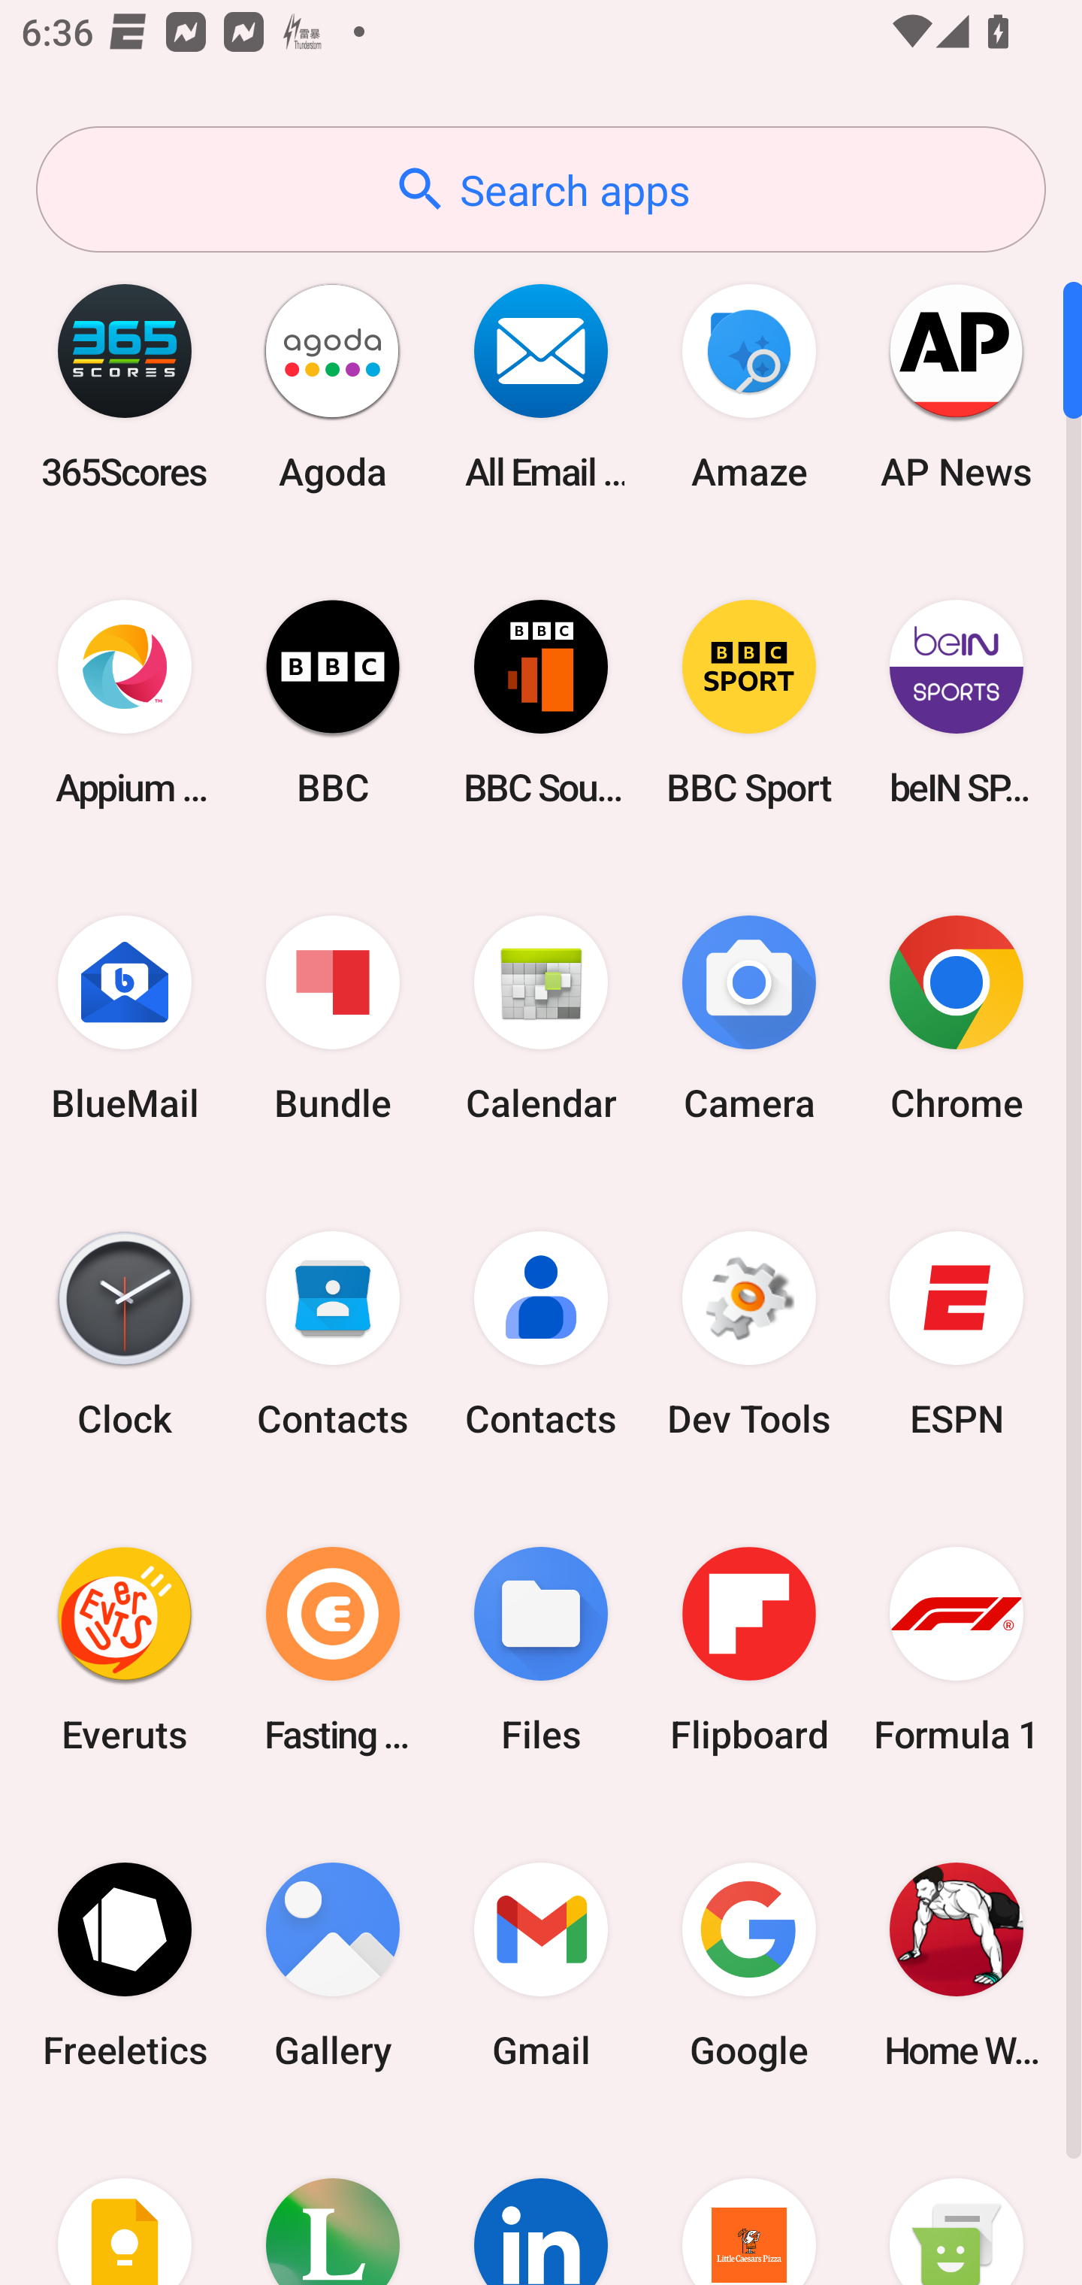 Image resolution: width=1082 pixels, height=2285 pixels. I want to click on AP News, so click(957, 386).